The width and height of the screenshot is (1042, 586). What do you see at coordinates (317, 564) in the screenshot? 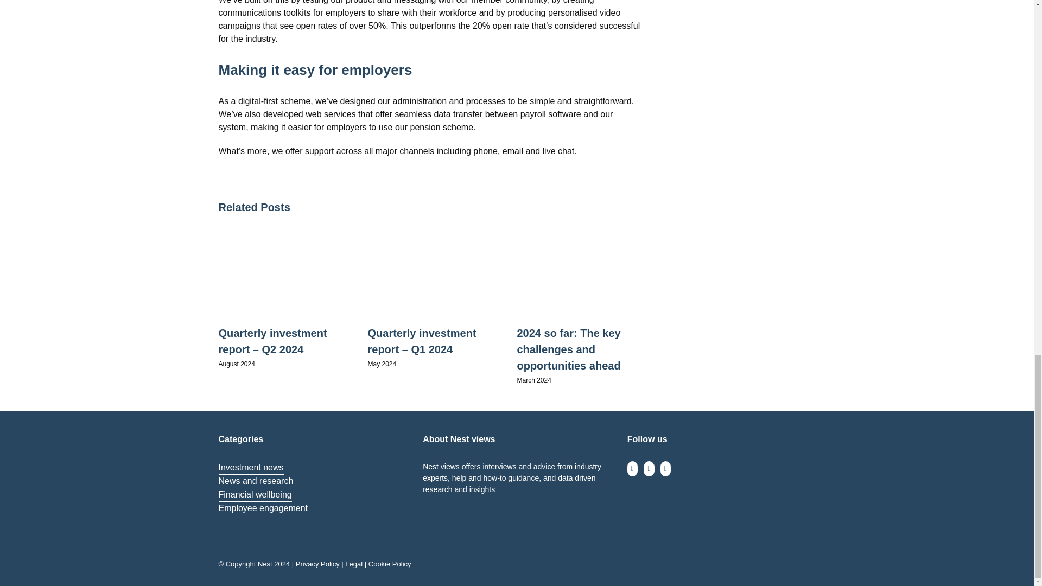
I see `Privacy Policy` at bounding box center [317, 564].